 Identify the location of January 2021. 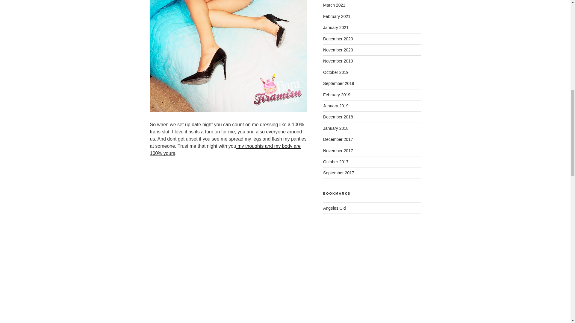
(336, 28).